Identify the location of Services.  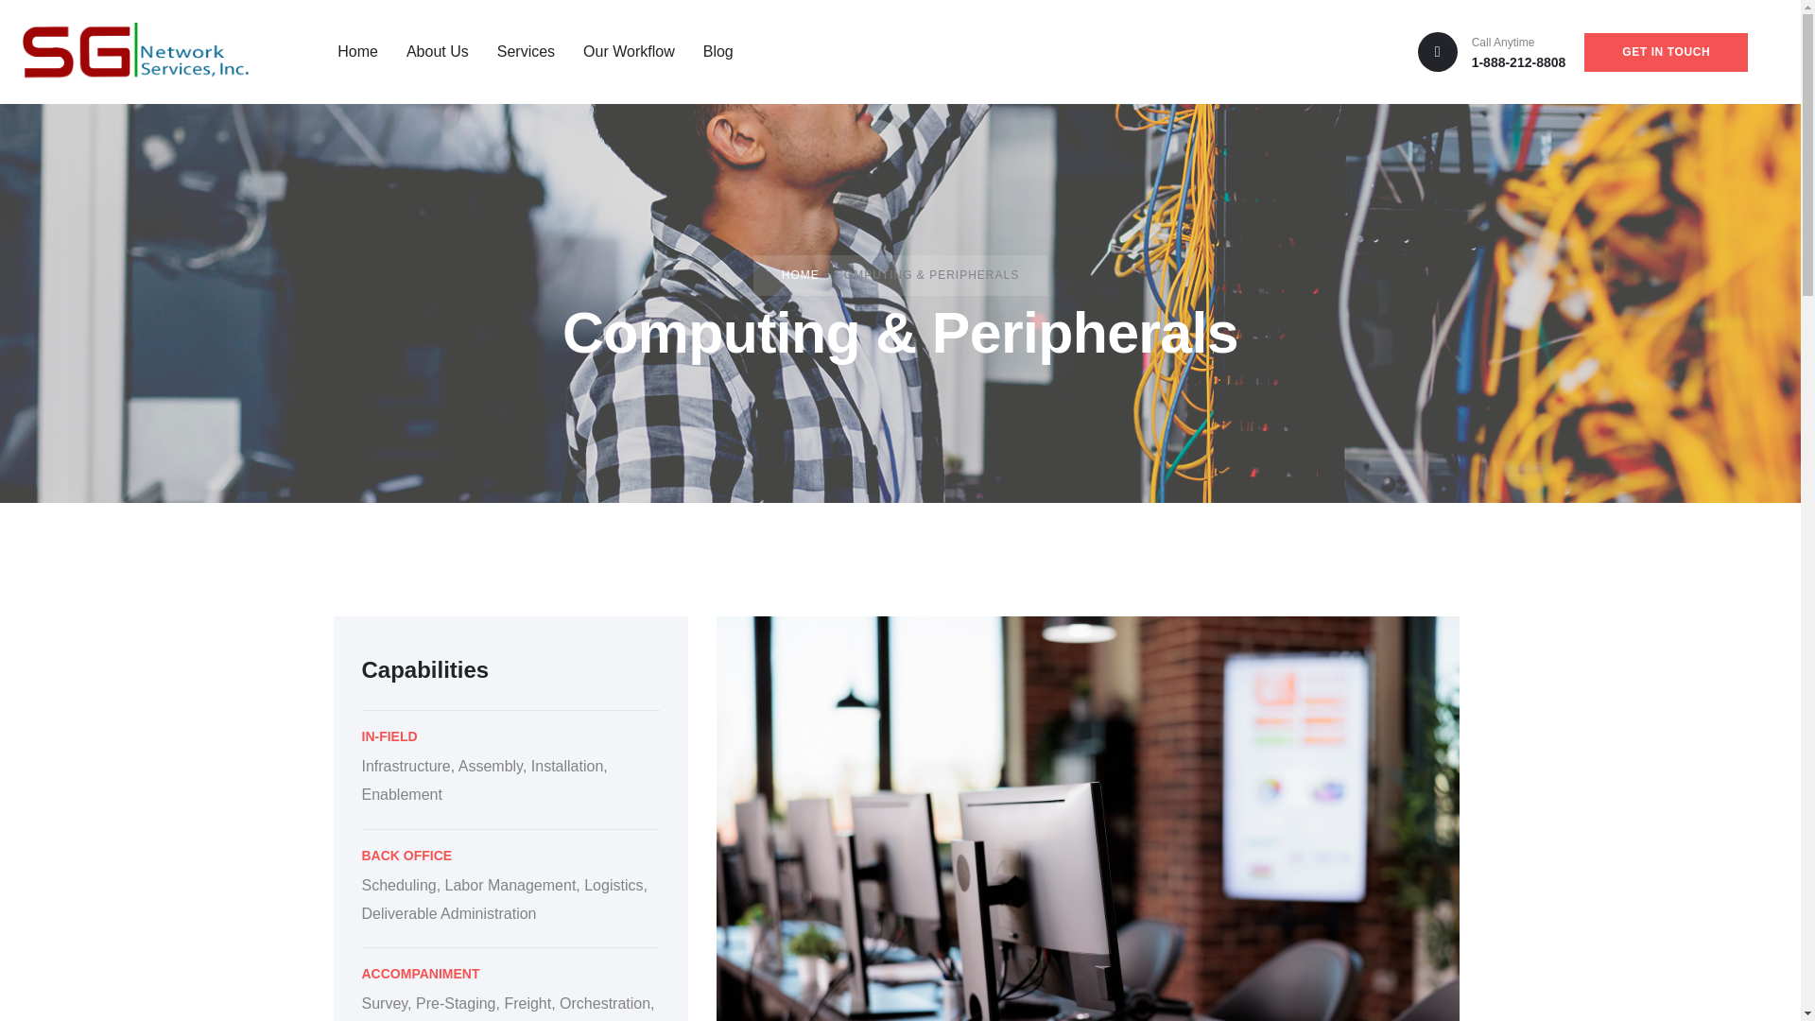
(516, 51).